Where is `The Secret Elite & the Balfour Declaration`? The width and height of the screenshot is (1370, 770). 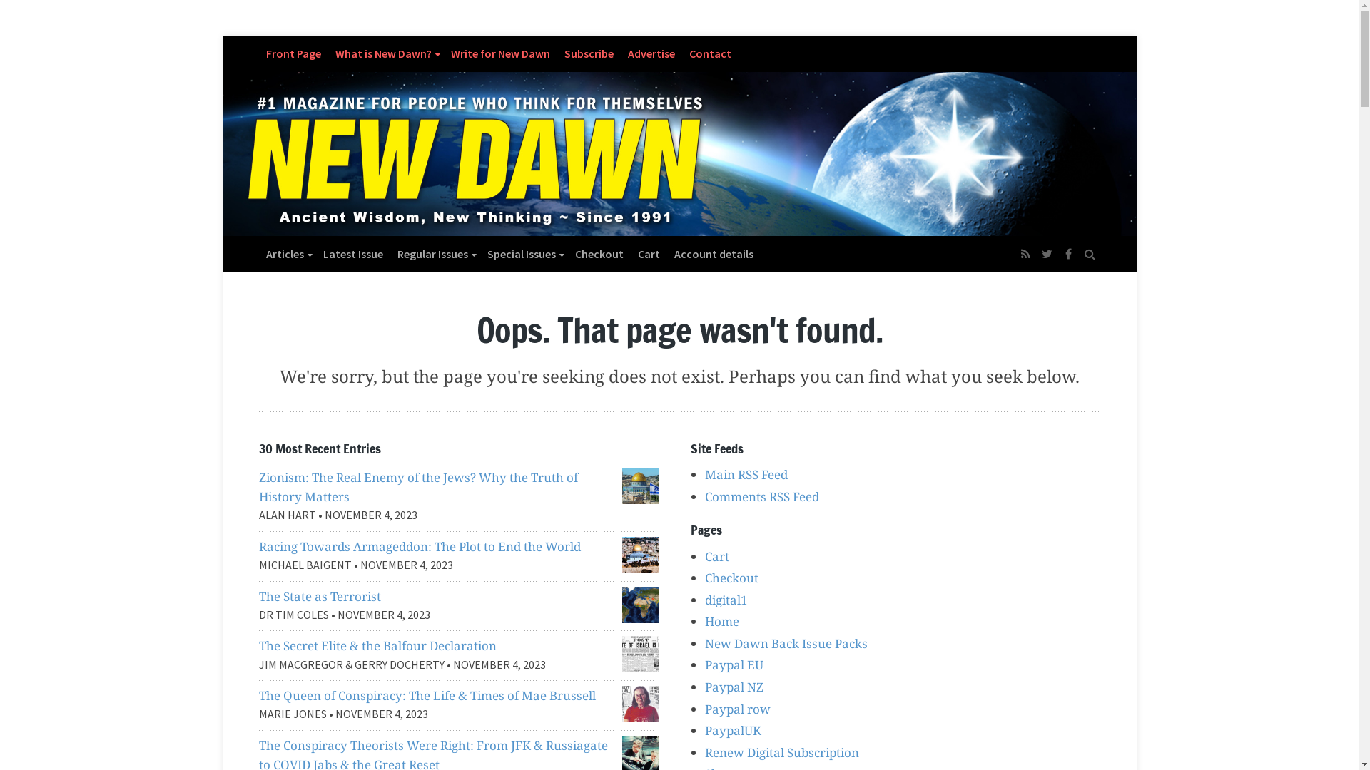 The Secret Elite & the Balfour Declaration is located at coordinates (377, 645).